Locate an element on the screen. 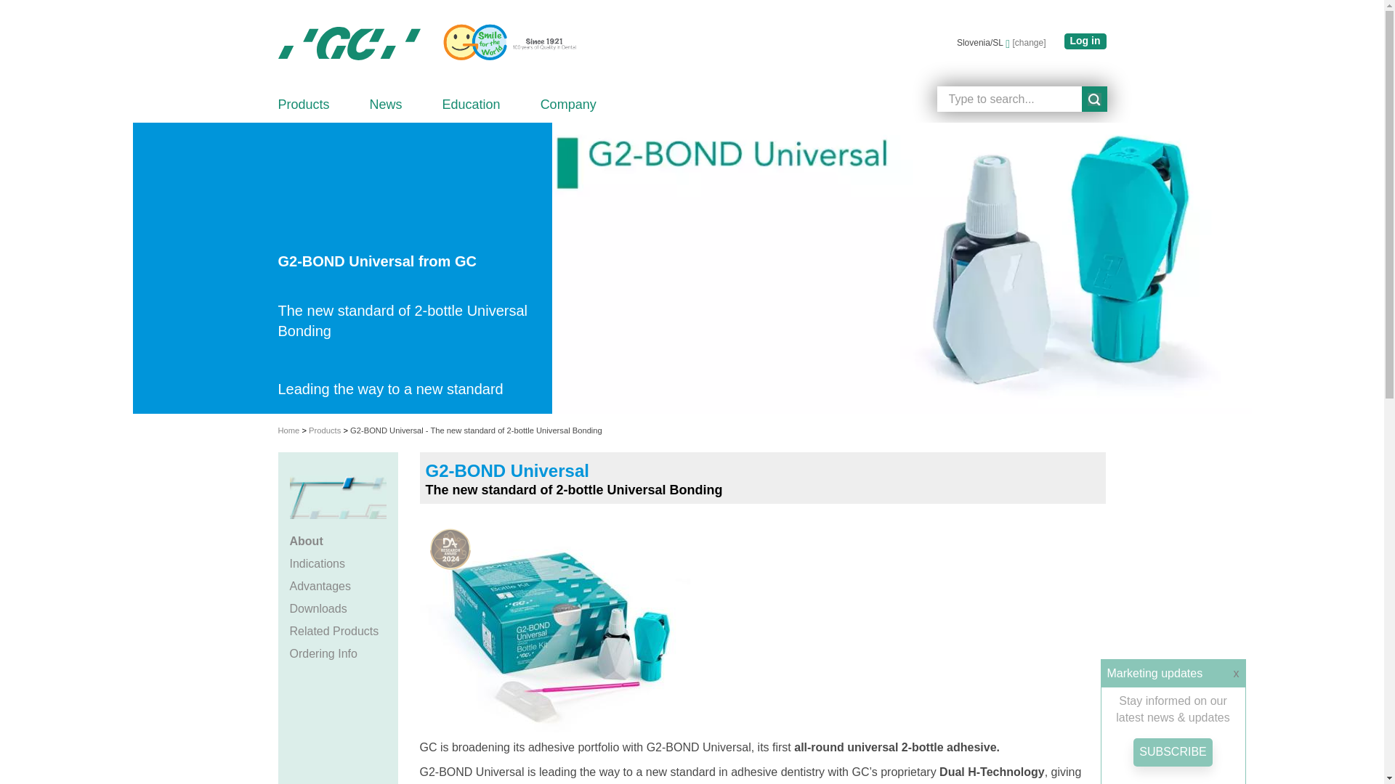 The width and height of the screenshot is (1395, 784). Advantages is located at coordinates (337, 587).